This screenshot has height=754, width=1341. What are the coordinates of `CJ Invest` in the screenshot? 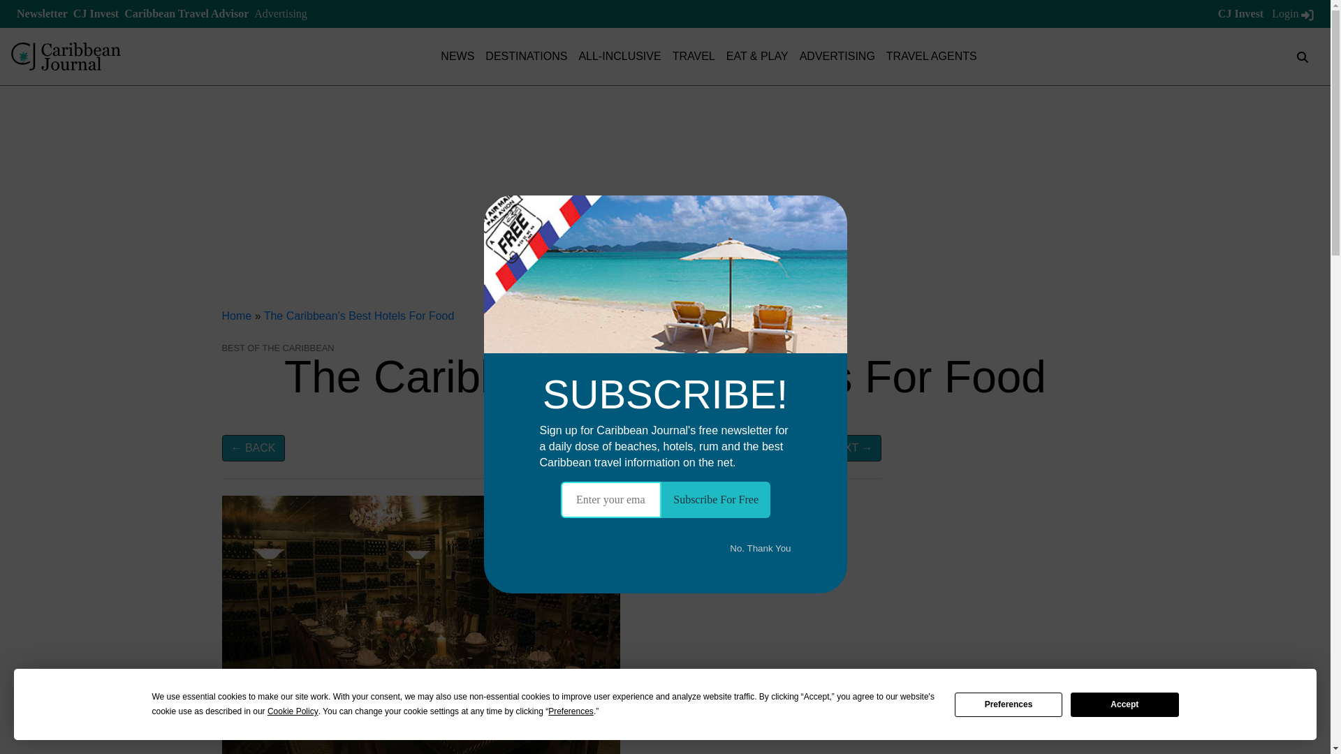 It's located at (96, 13).